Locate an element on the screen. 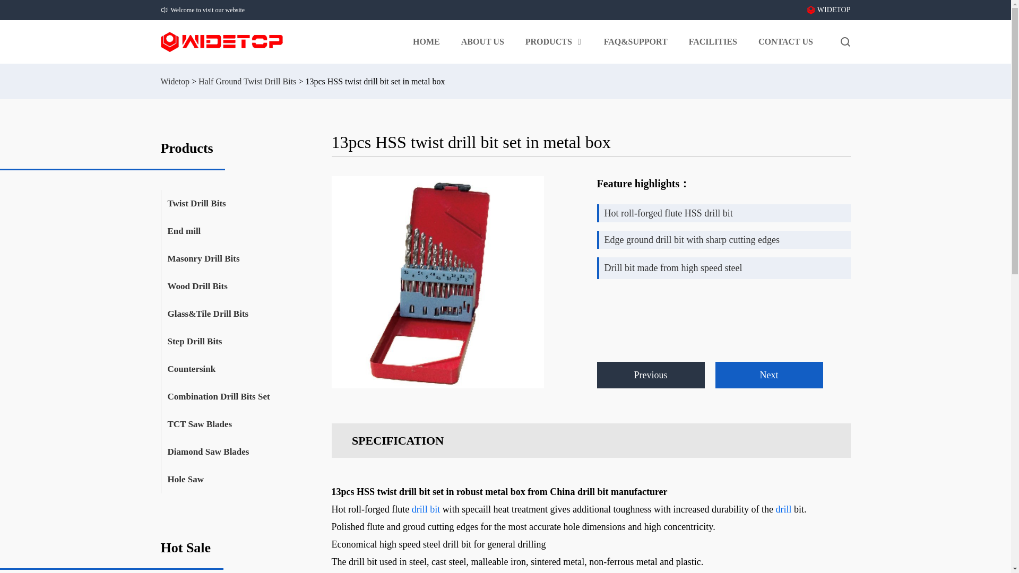 This screenshot has width=1019, height=573. Widetop is located at coordinates (174, 82).